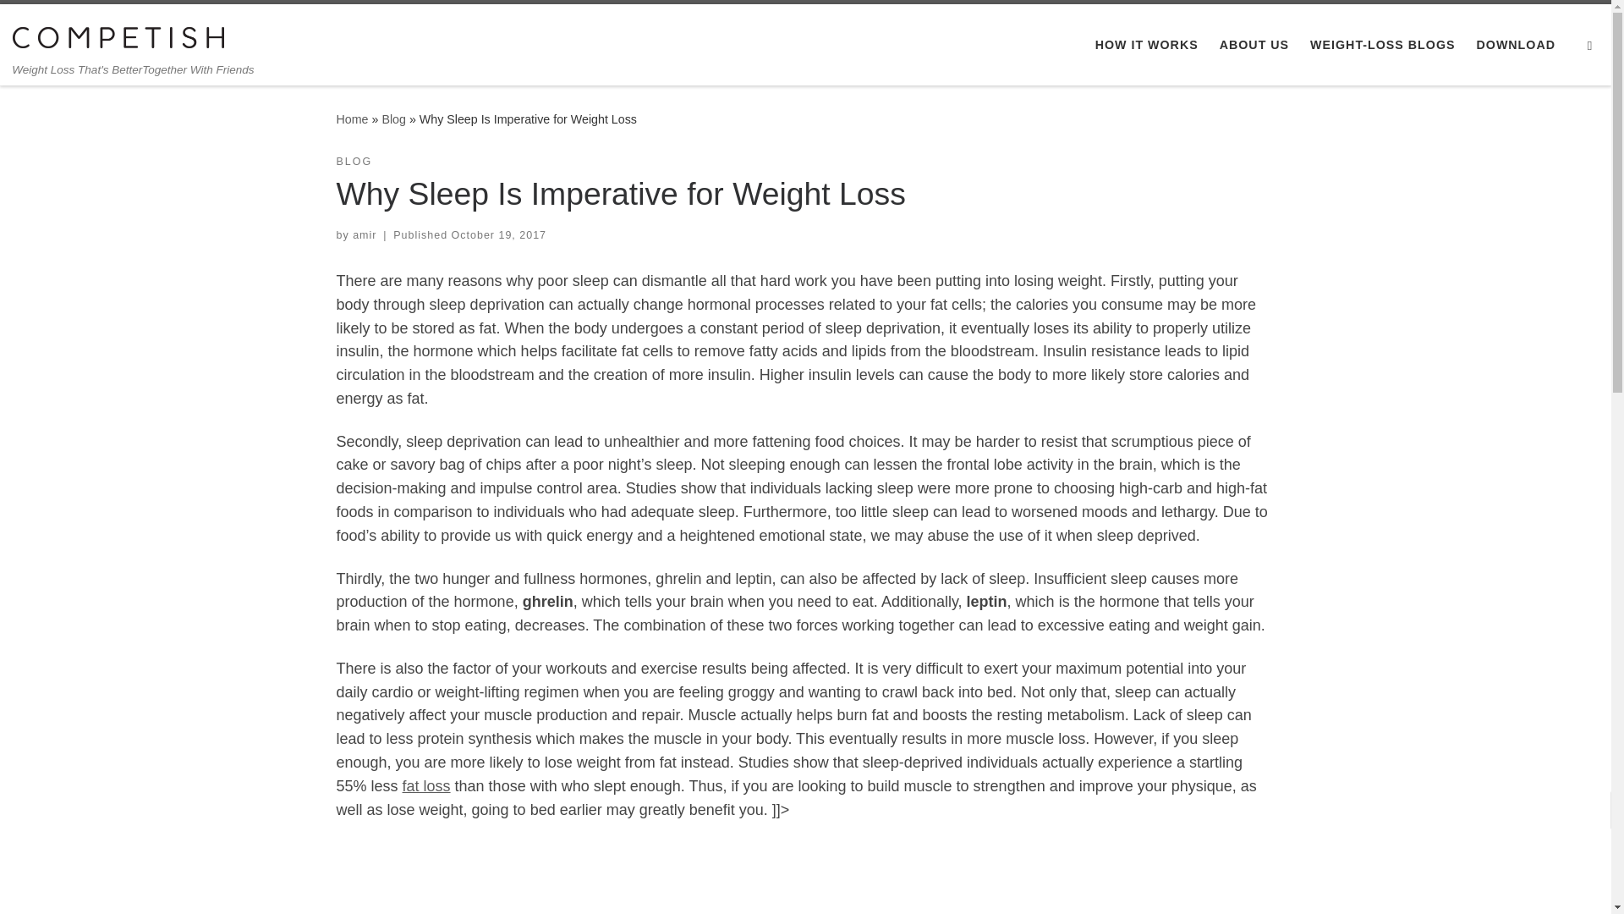 Image resolution: width=1624 pixels, height=914 pixels. Describe the element at coordinates (68, 22) in the screenshot. I see `Skip to content` at that location.